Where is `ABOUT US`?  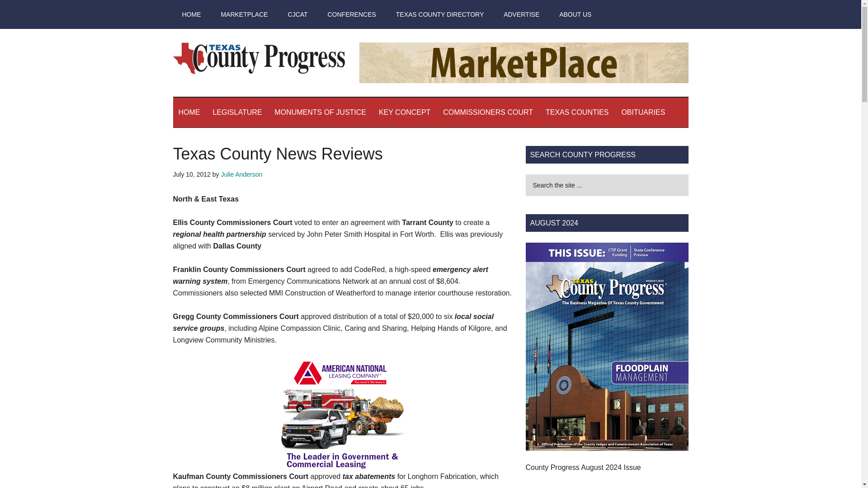 ABOUT US is located at coordinates (575, 14).